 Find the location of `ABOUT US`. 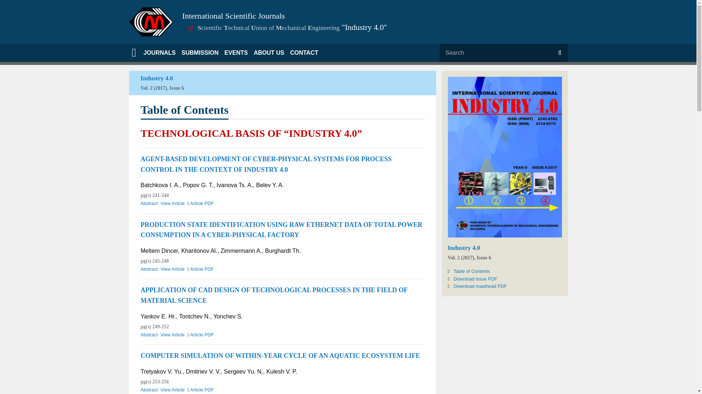

ABOUT US is located at coordinates (269, 53).